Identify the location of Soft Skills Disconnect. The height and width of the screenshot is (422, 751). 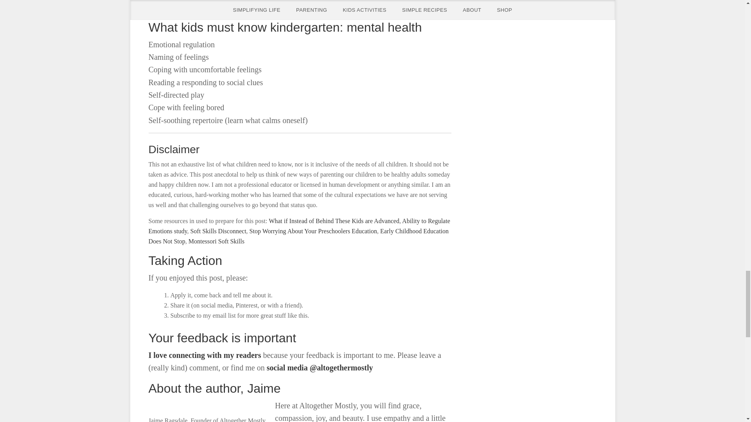
(218, 231).